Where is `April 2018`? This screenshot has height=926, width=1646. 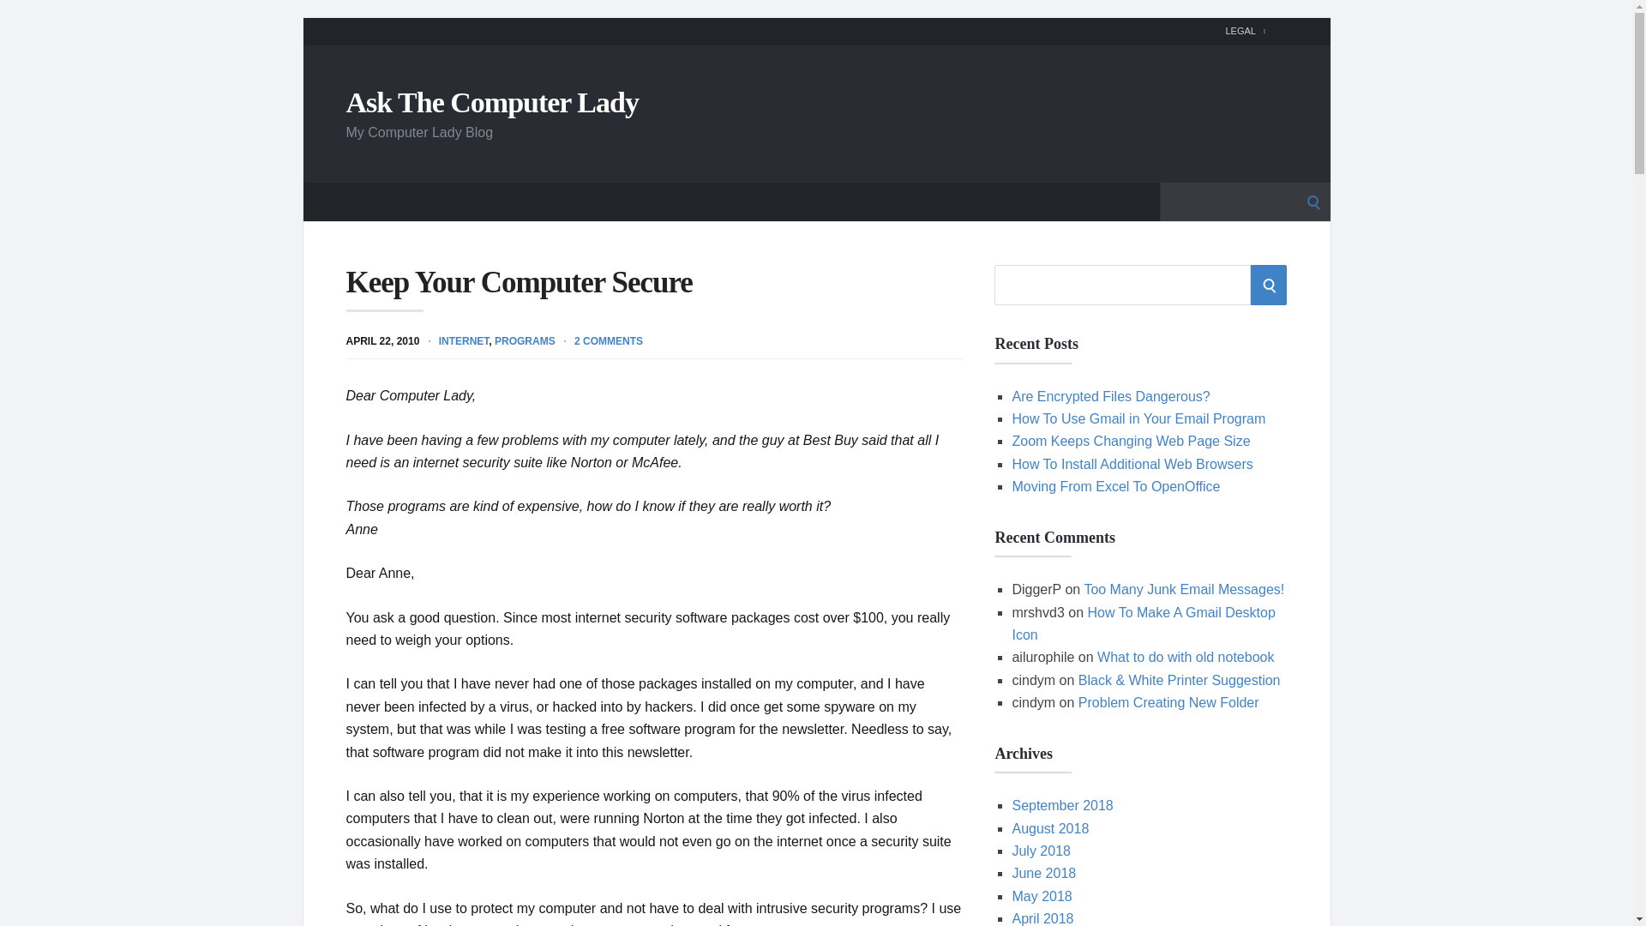
April 2018 is located at coordinates (1042, 918).